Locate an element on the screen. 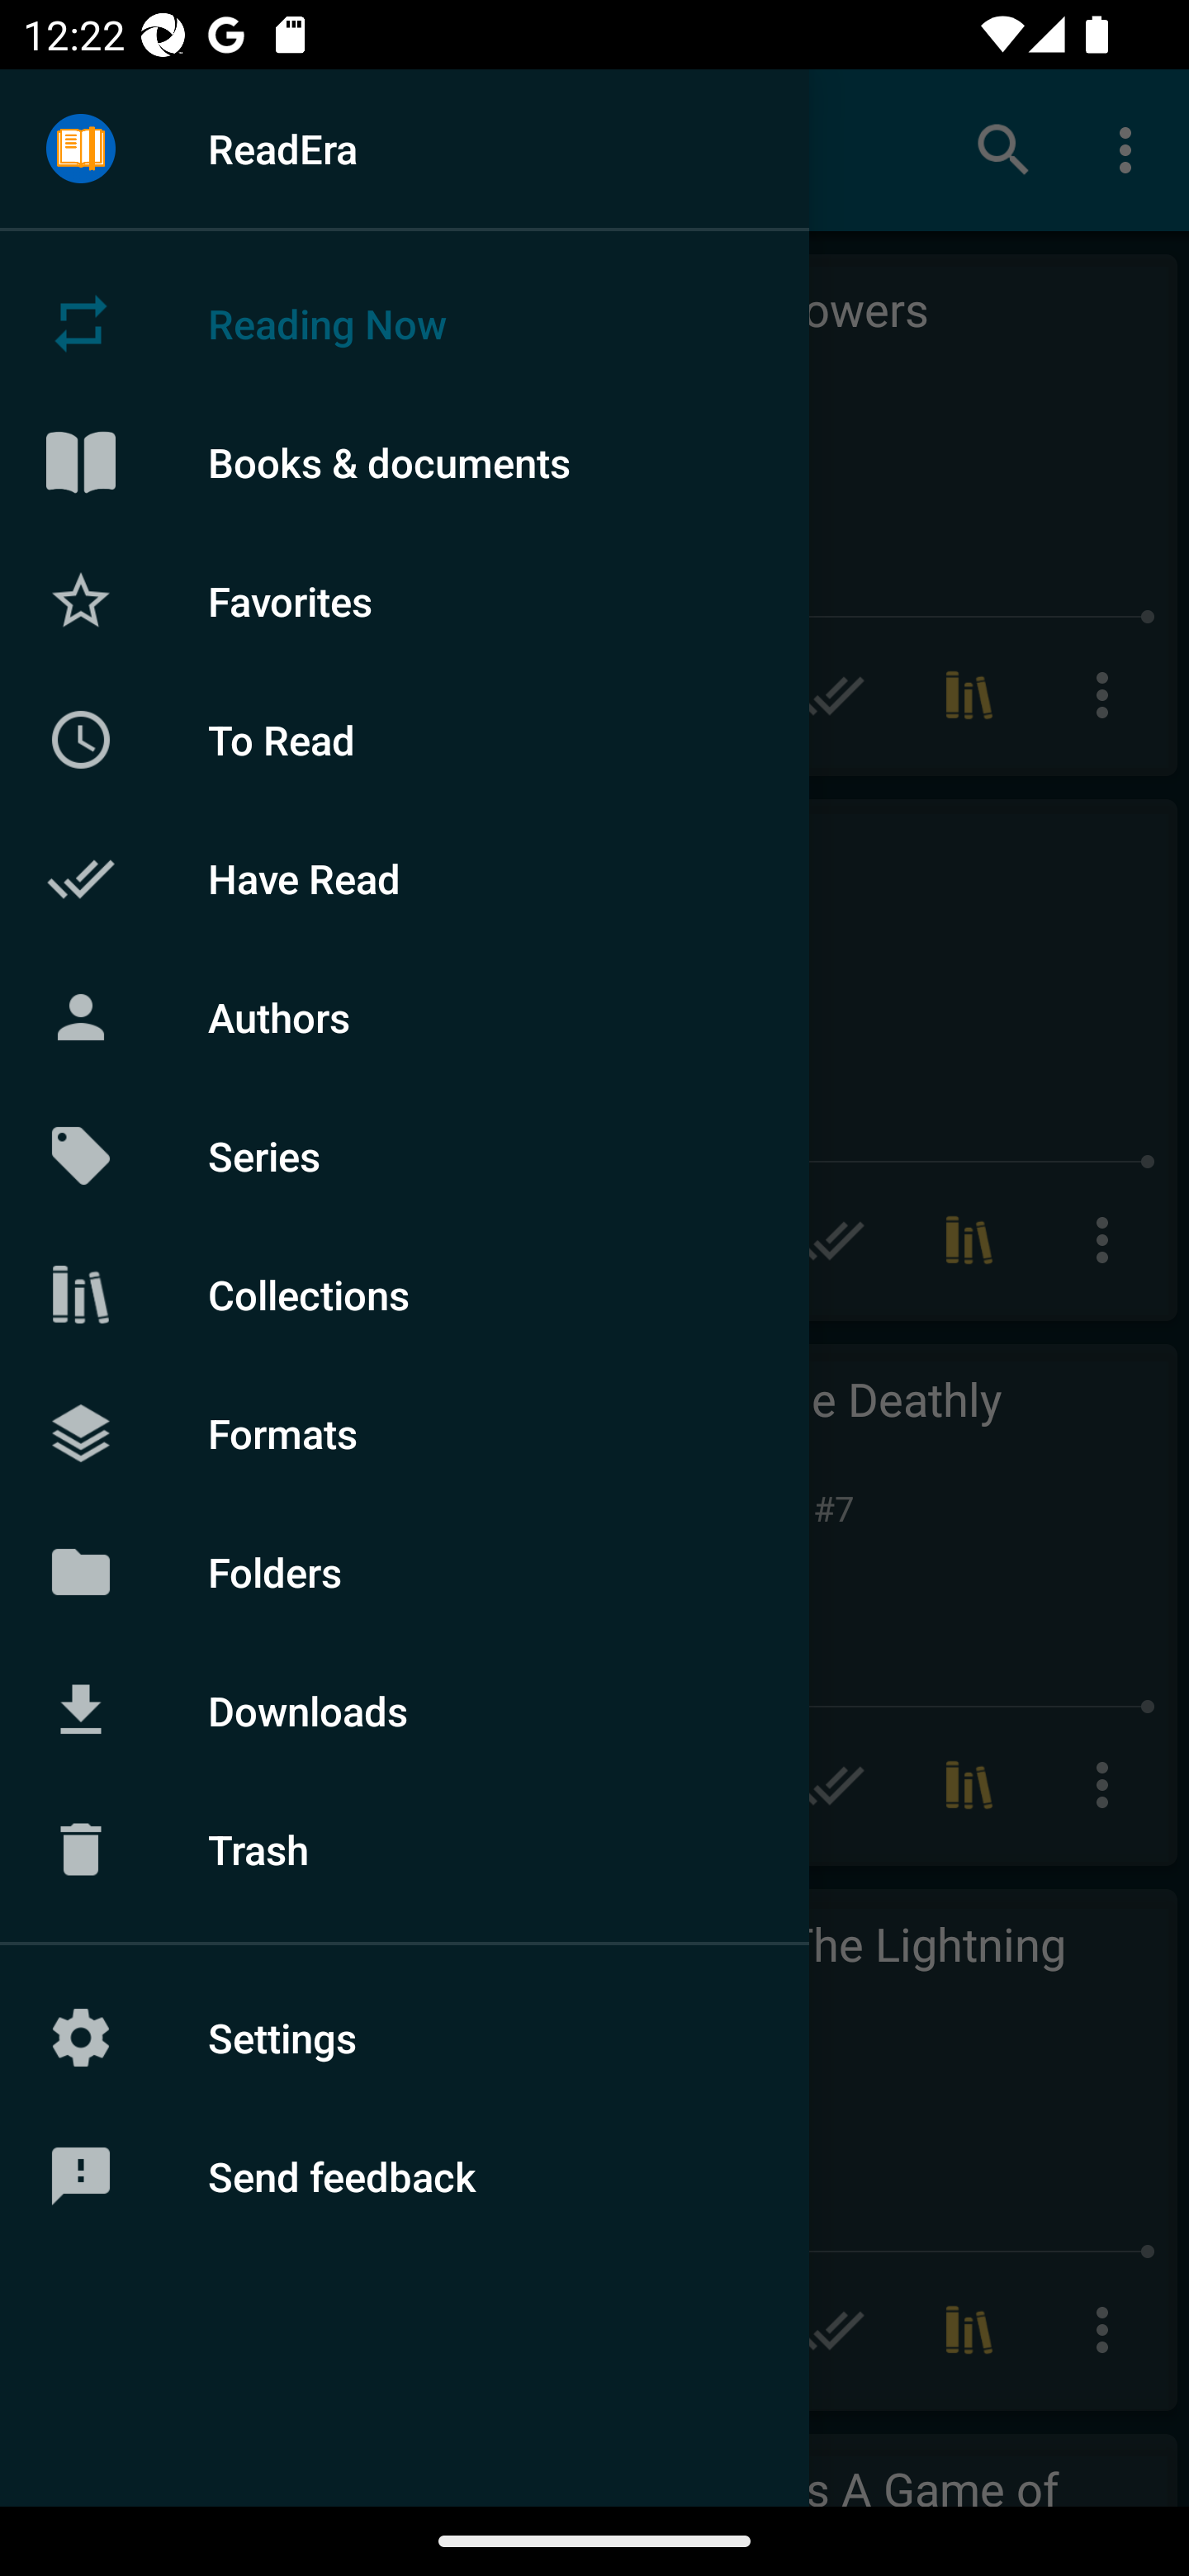  Menu is located at coordinates (81, 150).